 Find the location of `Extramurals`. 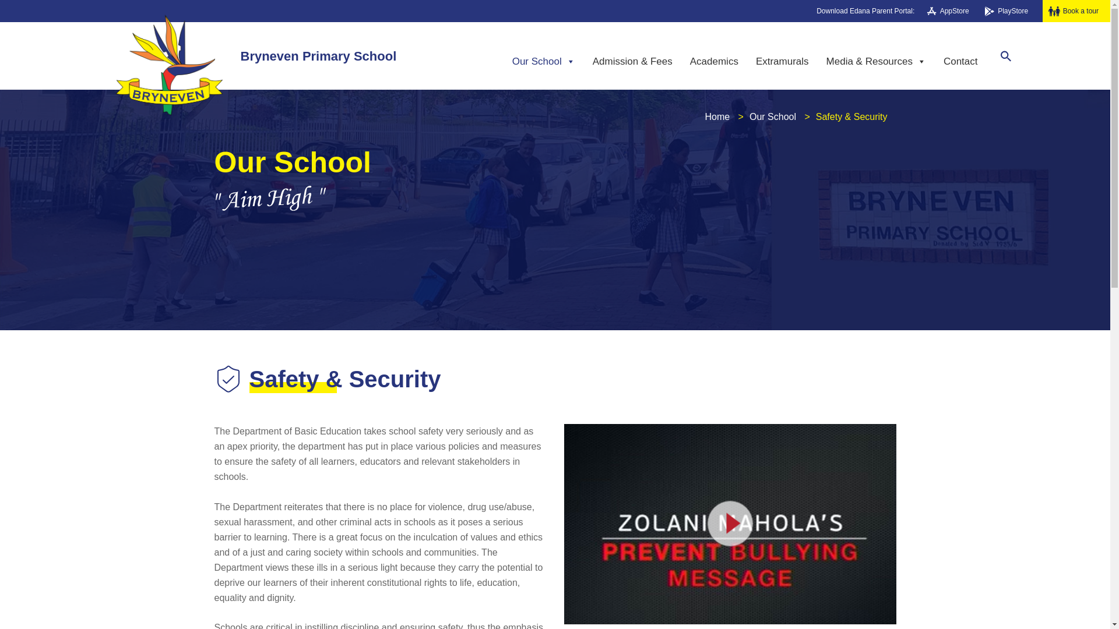

Extramurals is located at coordinates (782, 61).